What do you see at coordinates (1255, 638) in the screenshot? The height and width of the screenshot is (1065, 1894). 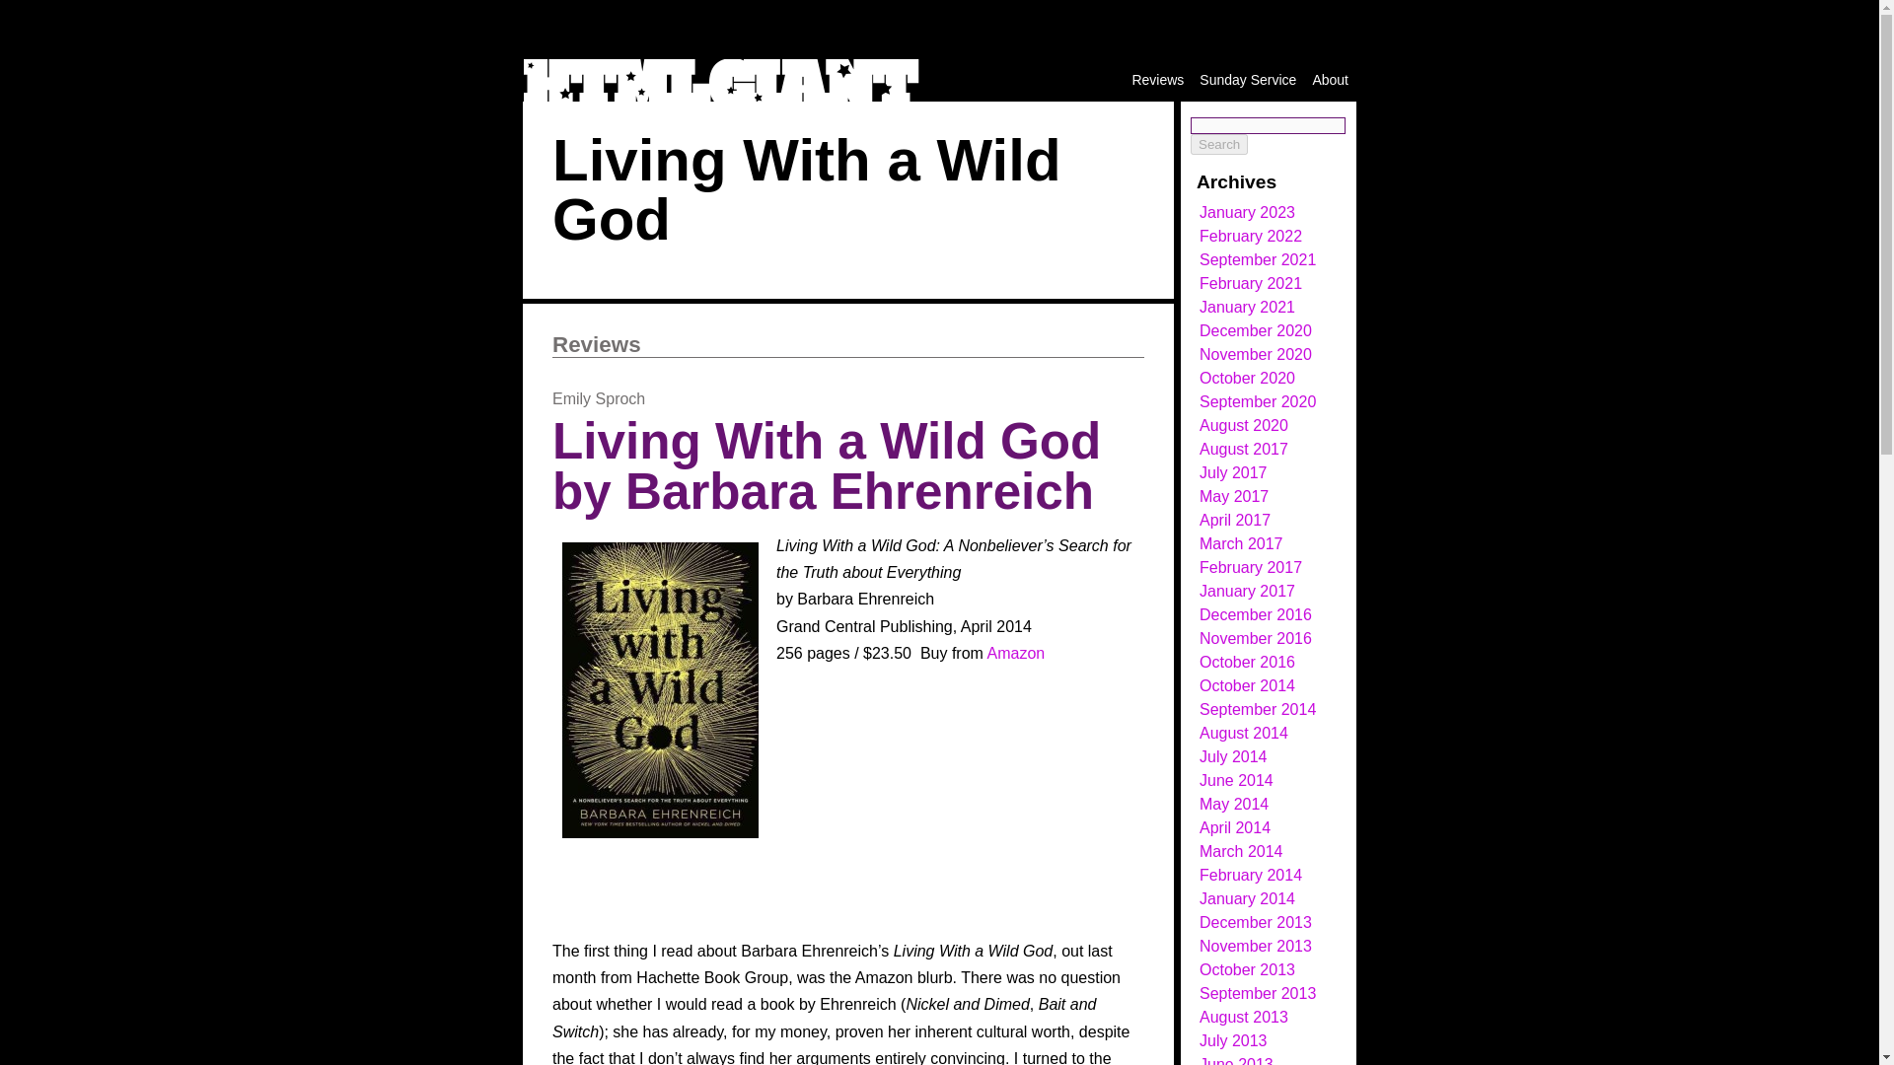 I see `November 2016` at bounding box center [1255, 638].